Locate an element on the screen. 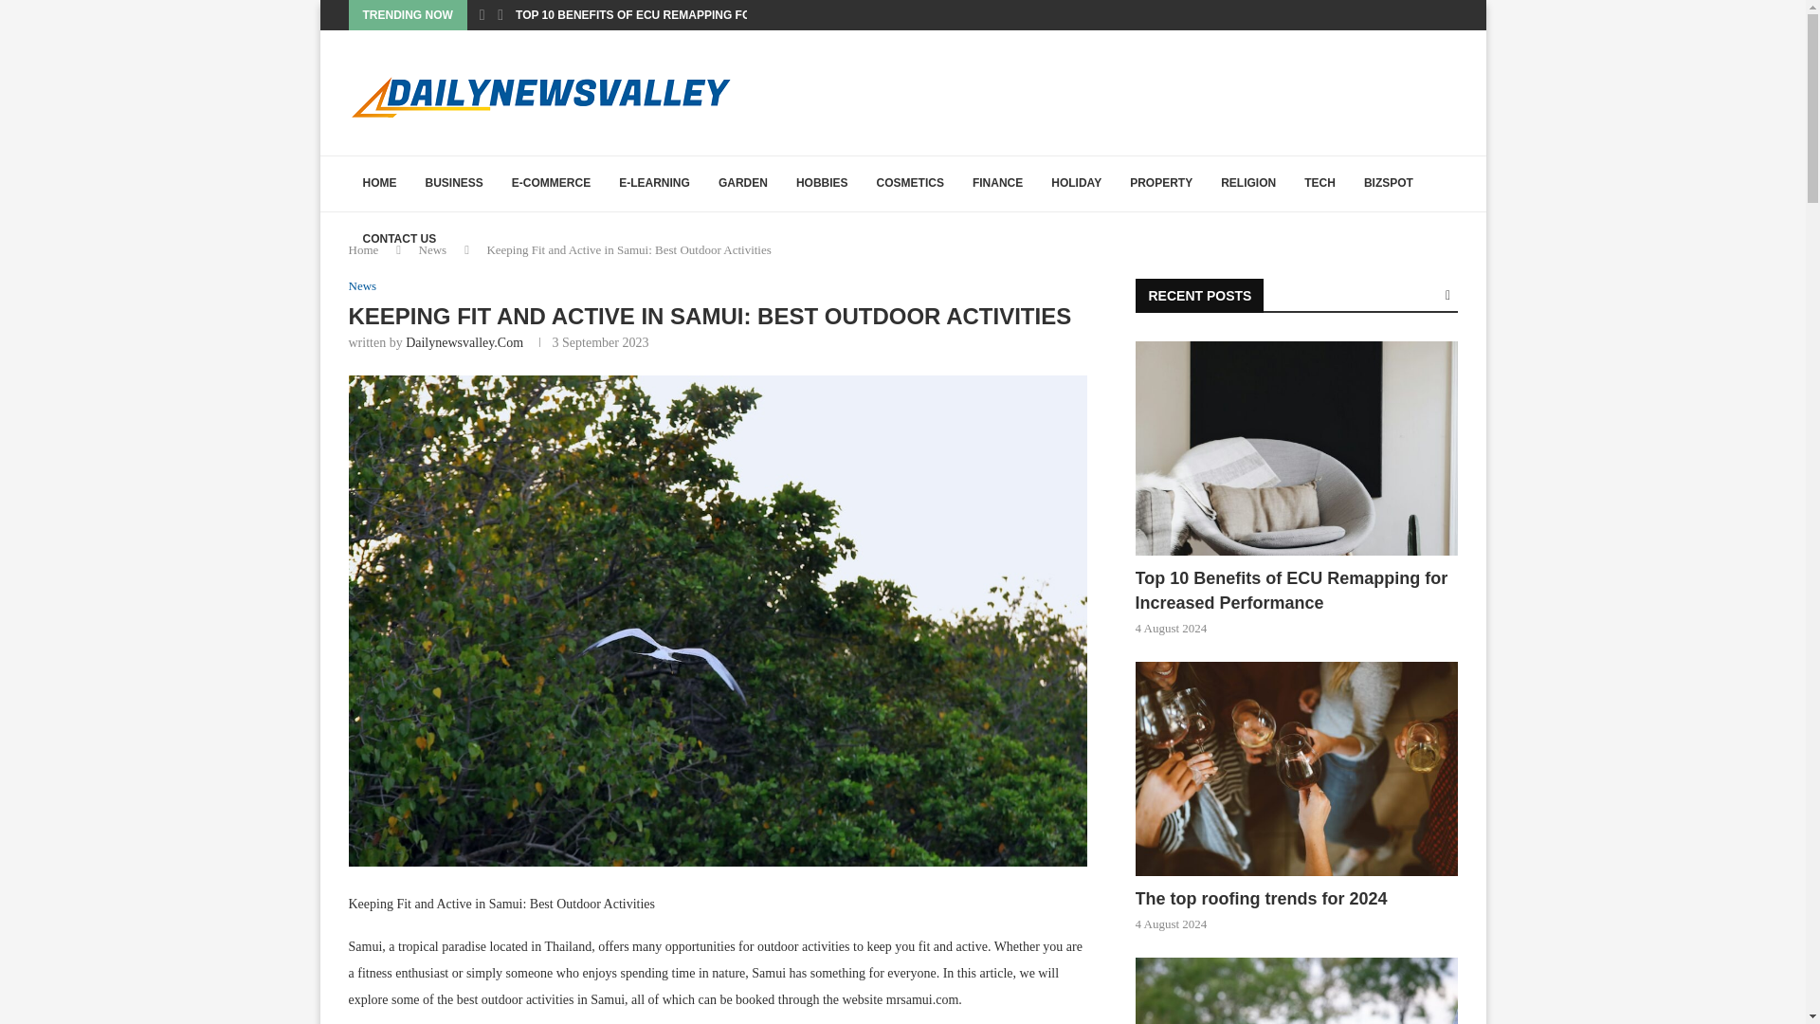  HOLIDAY is located at coordinates (1076, 184).